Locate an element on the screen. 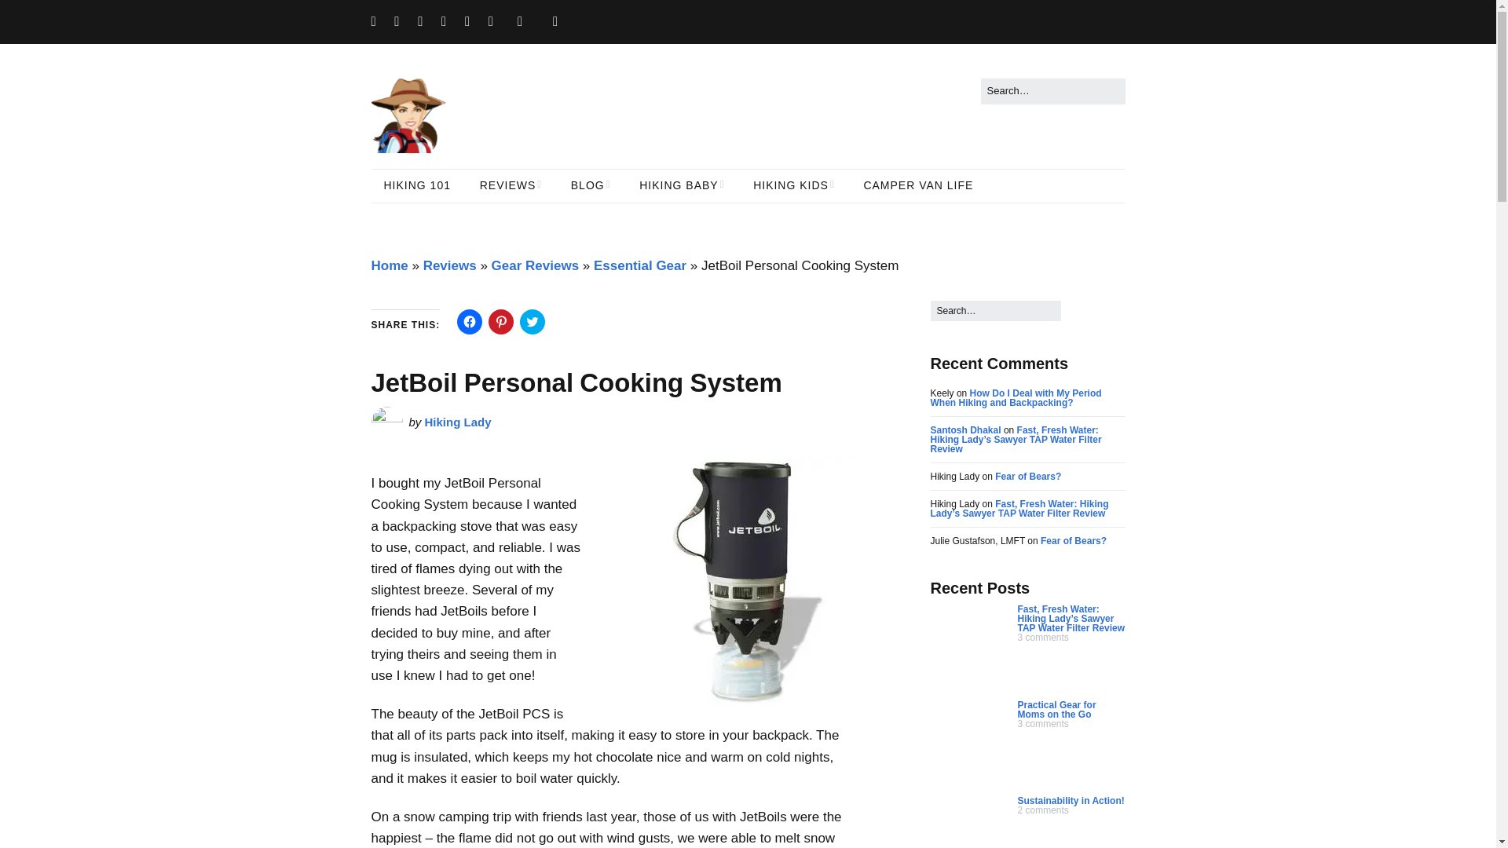 The height and width of the screenshot is (848, 1508). Click to share on Pinterest is located at coordinates (501, 322).